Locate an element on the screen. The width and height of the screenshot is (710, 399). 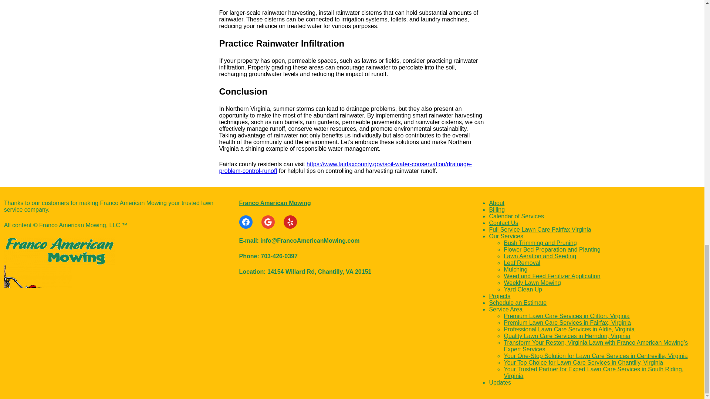
Lawn Aeration and Seeding is located at coordinates (540, 256).